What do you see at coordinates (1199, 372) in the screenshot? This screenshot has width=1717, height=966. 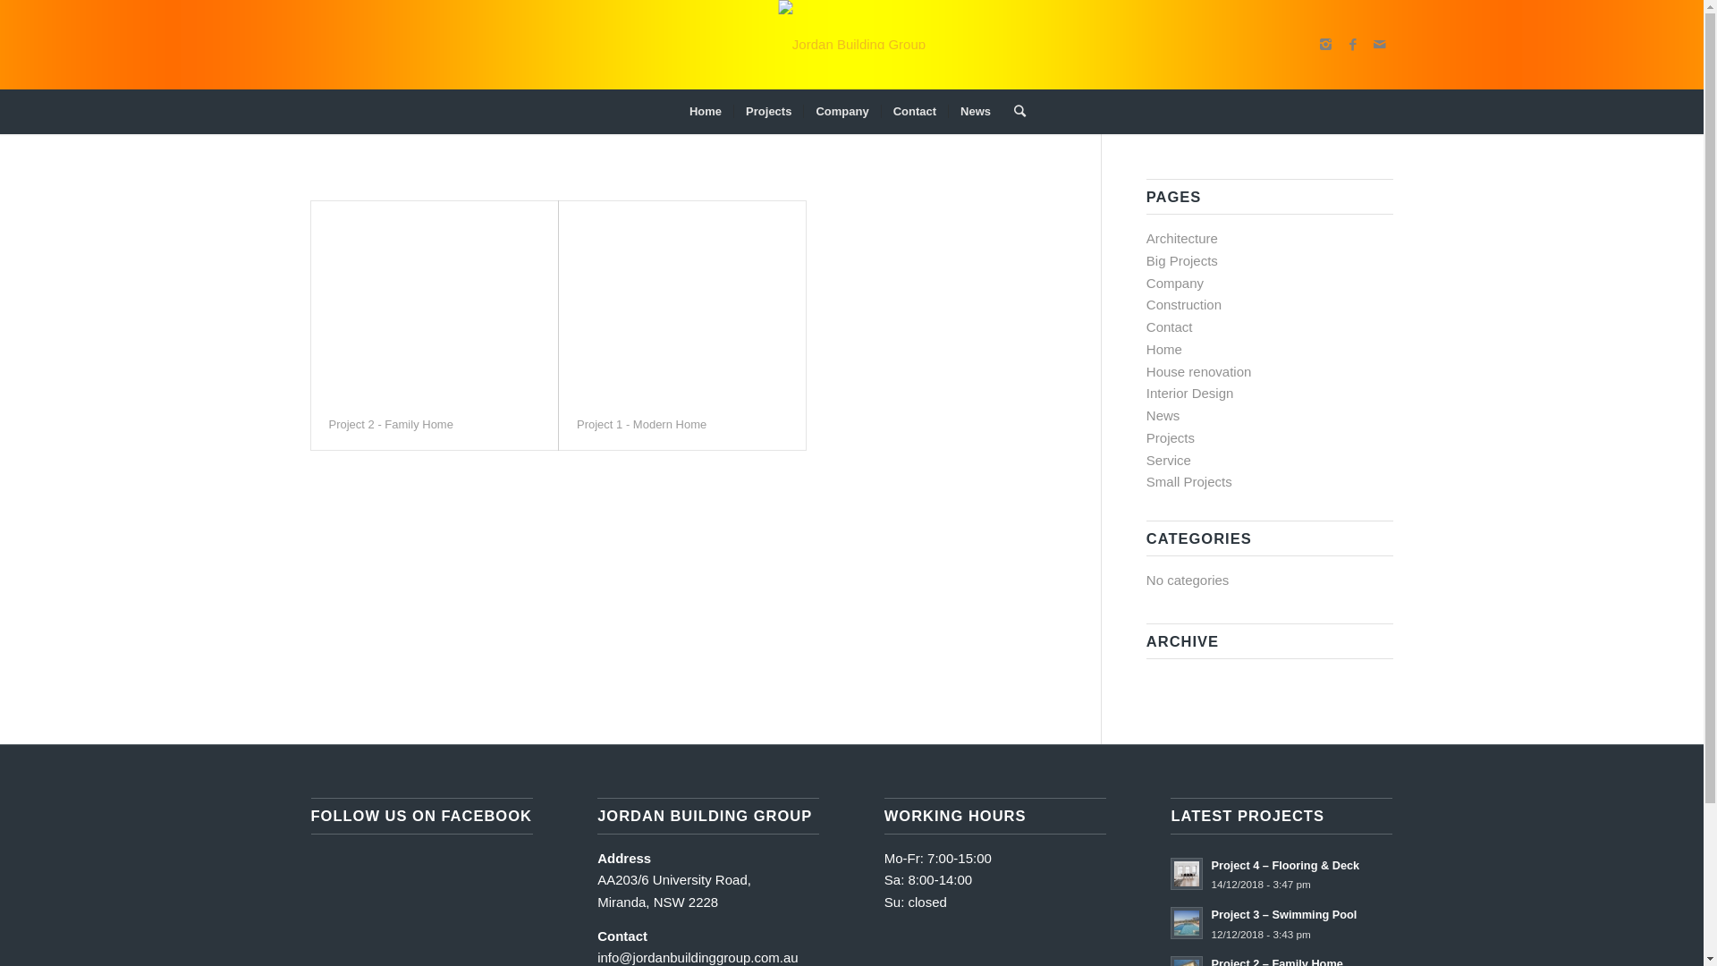 I see `House renovation` at bounding box center [1199, 372].